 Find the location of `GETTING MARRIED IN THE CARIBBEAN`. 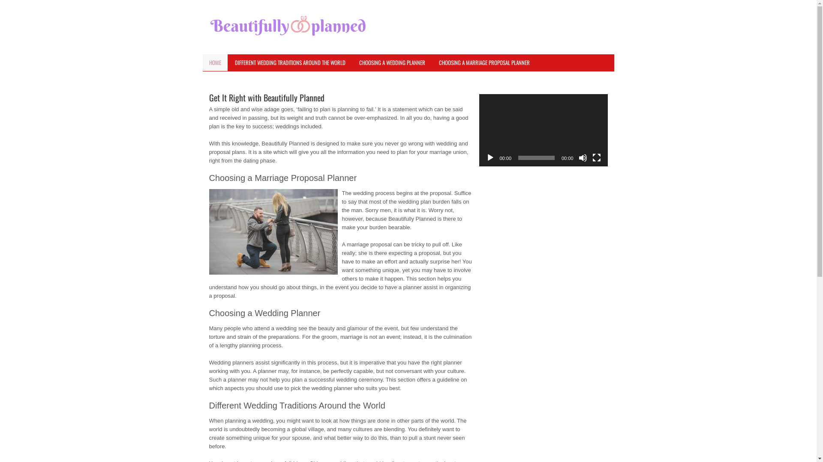

GETTING MARRIED IN THE CARIBBEAN is located at coordinates (247, 80).